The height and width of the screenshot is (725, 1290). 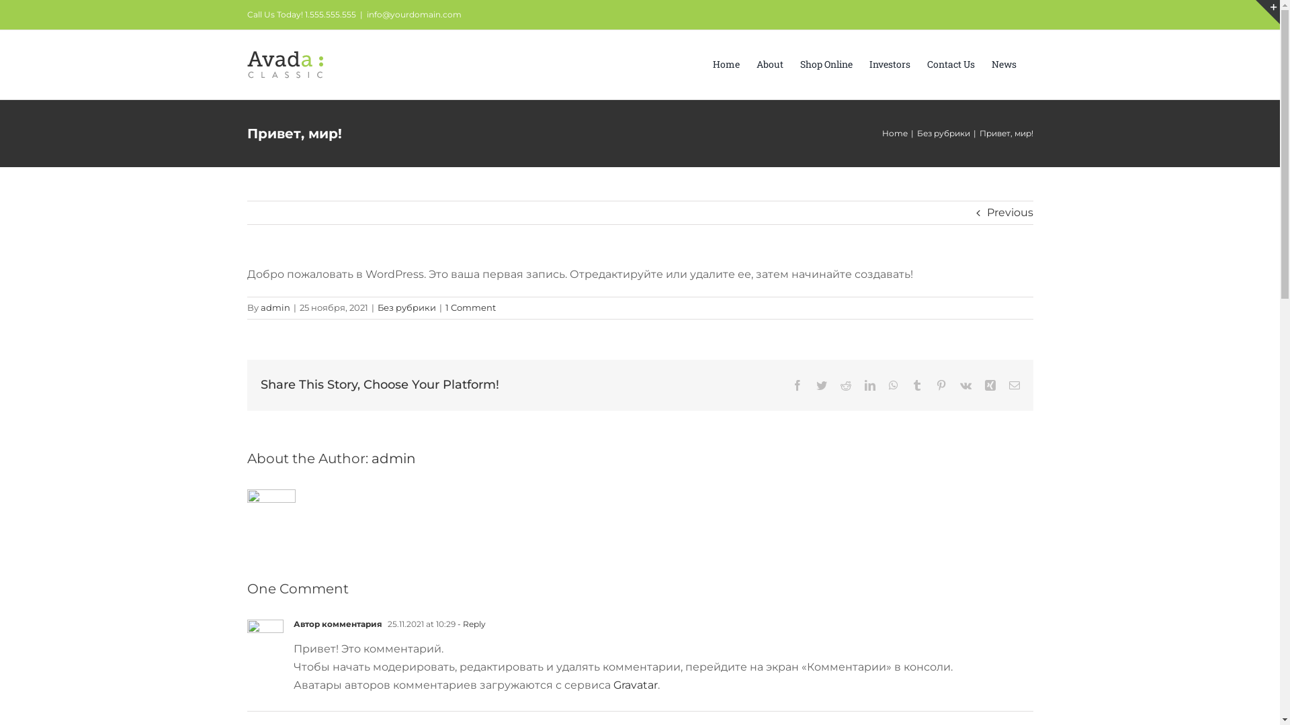 I want to click on Pinterest, so click(x=941, y=385).